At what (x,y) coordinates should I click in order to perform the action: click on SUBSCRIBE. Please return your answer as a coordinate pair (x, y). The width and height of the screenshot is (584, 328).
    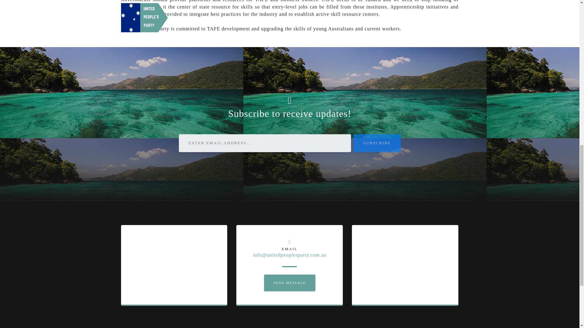
    Looking at the image, I should click on (377, 143).